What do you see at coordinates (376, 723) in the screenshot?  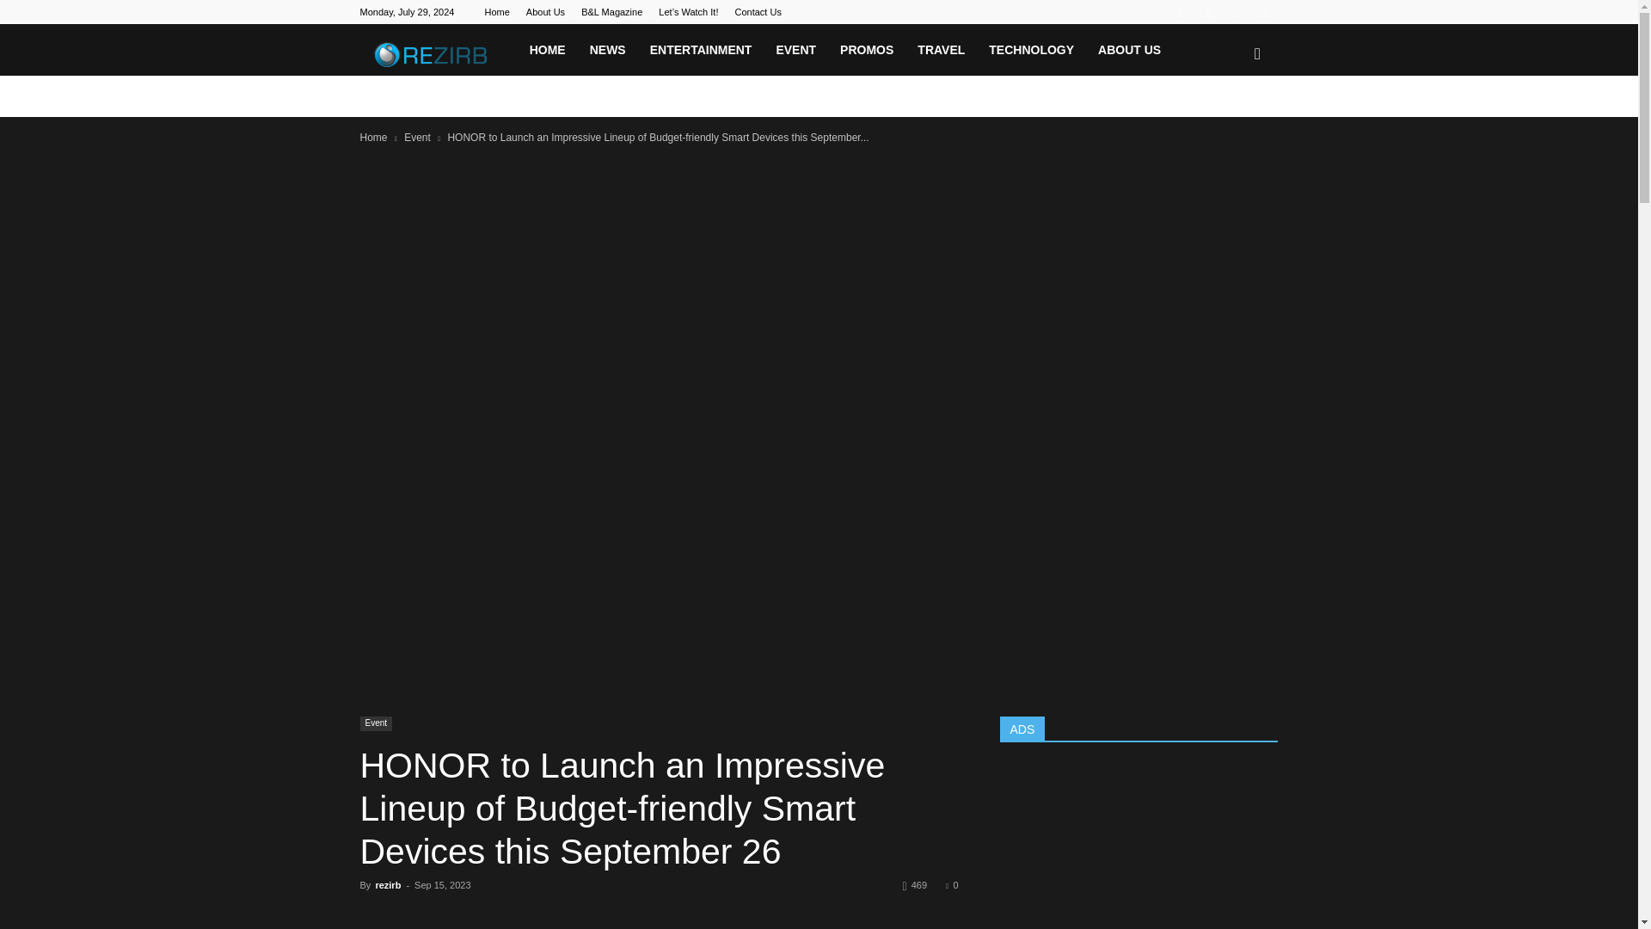 I see `Event` at bounding box center [376, 723].